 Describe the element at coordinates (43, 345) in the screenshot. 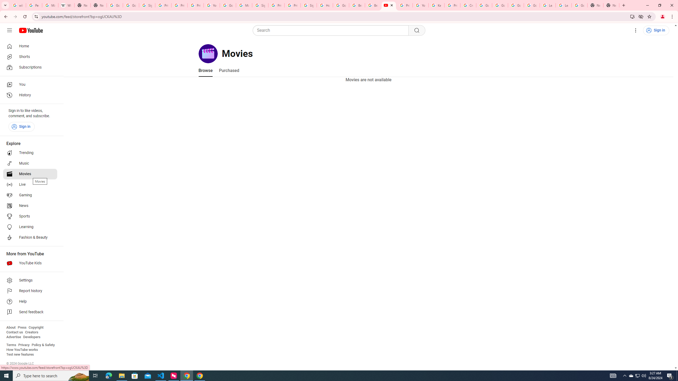

I see `Policy & Safety` at that location.